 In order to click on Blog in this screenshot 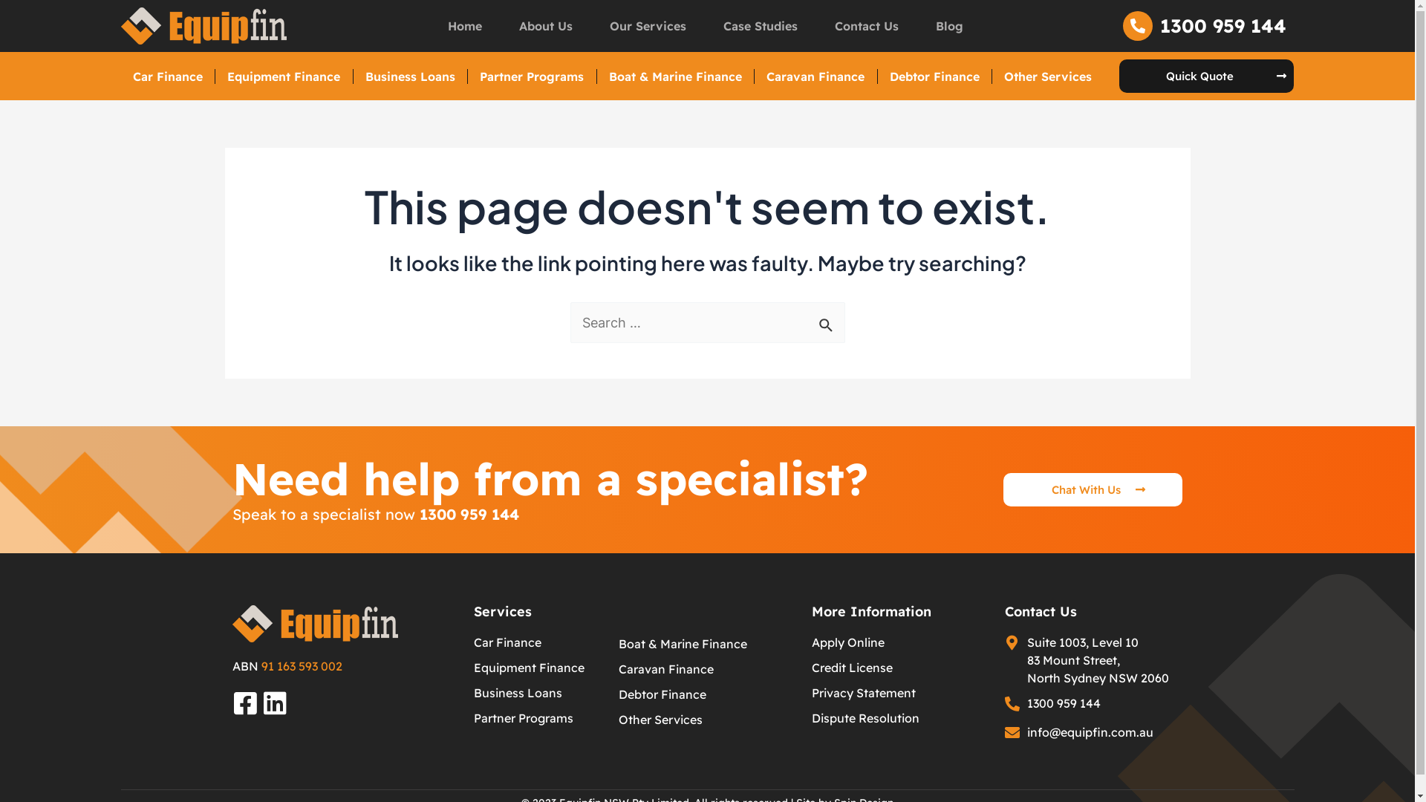, I will do `click(949, 26)`.